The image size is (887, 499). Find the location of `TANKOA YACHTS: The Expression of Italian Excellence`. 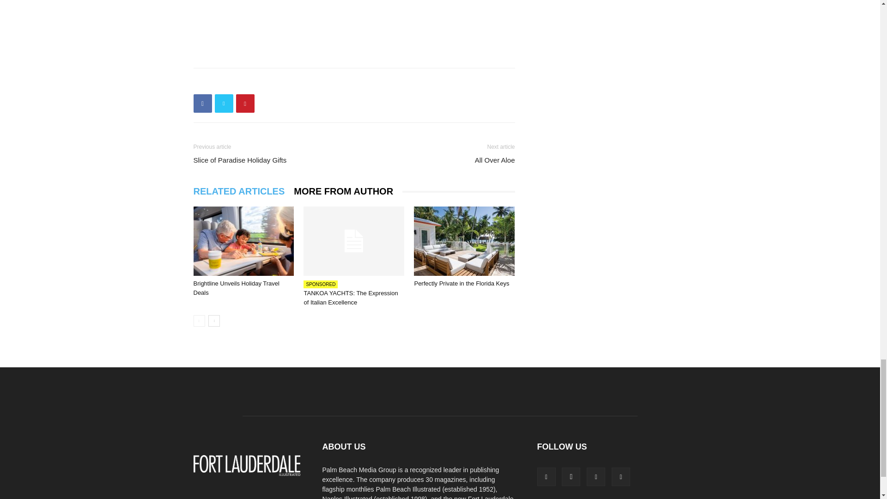

TANKOA YACHTS: The Expression of Italian Excellence is located at coordinates (354, 241).